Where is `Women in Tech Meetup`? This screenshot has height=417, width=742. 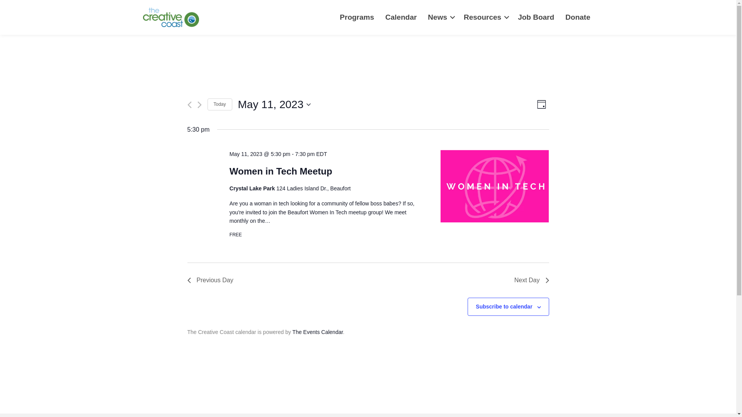
Women in Tech Meetup is located at coordinates (281, 171).